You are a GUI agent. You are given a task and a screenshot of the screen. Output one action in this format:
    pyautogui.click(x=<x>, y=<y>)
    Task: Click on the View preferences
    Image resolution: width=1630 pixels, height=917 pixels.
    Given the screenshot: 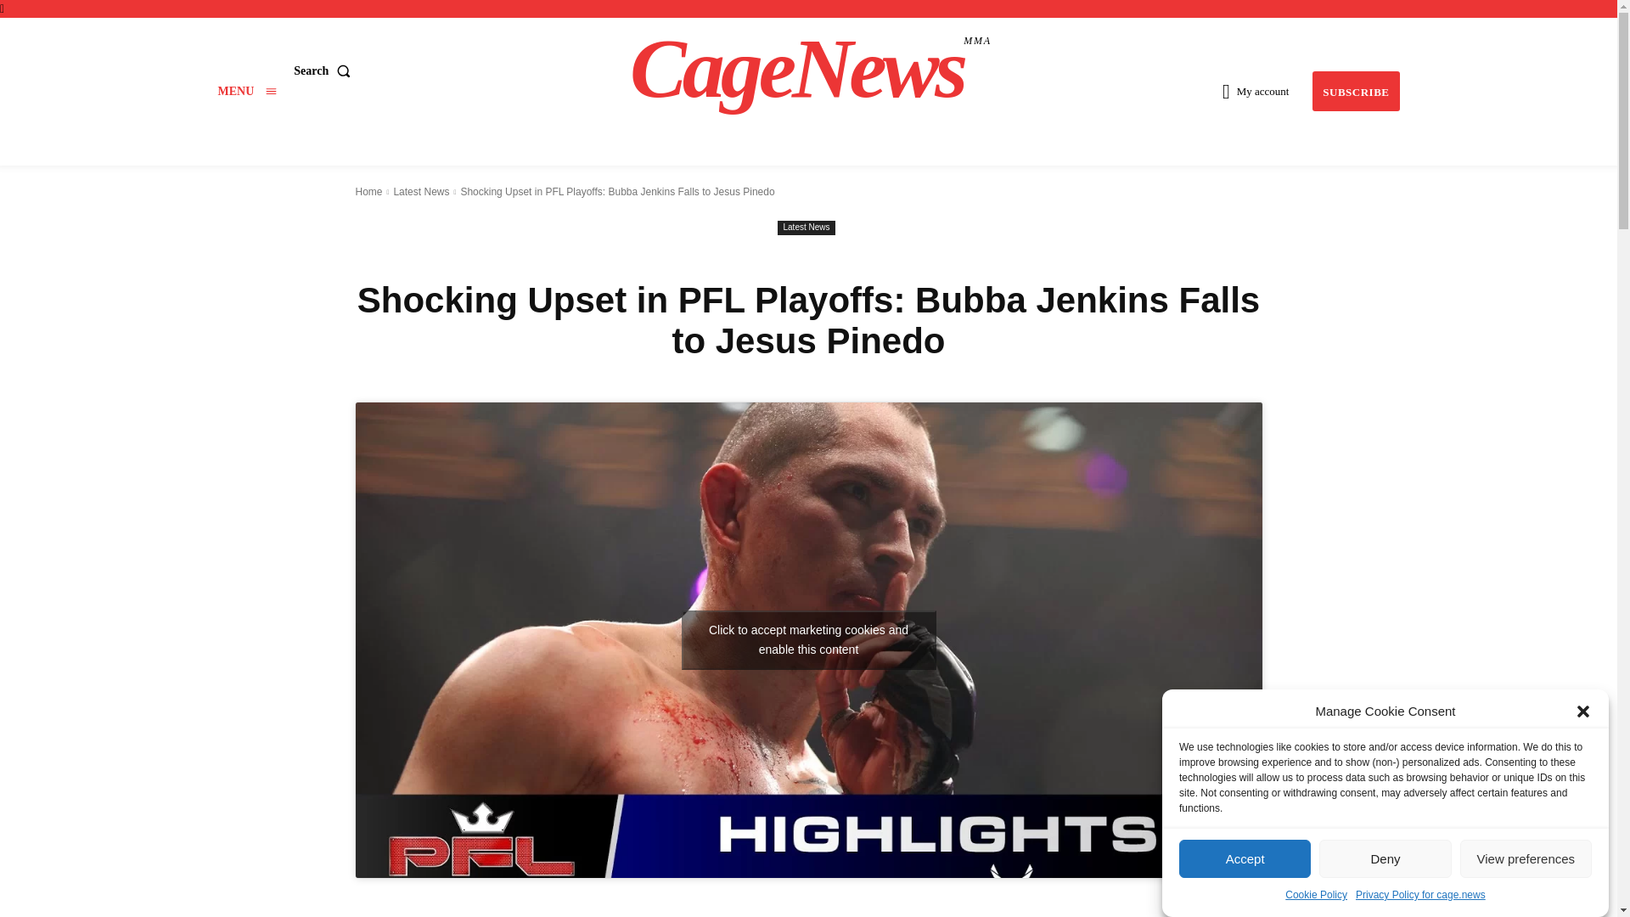 What is the action you would take?
    pyautogui.click(x=811, y=68)
    